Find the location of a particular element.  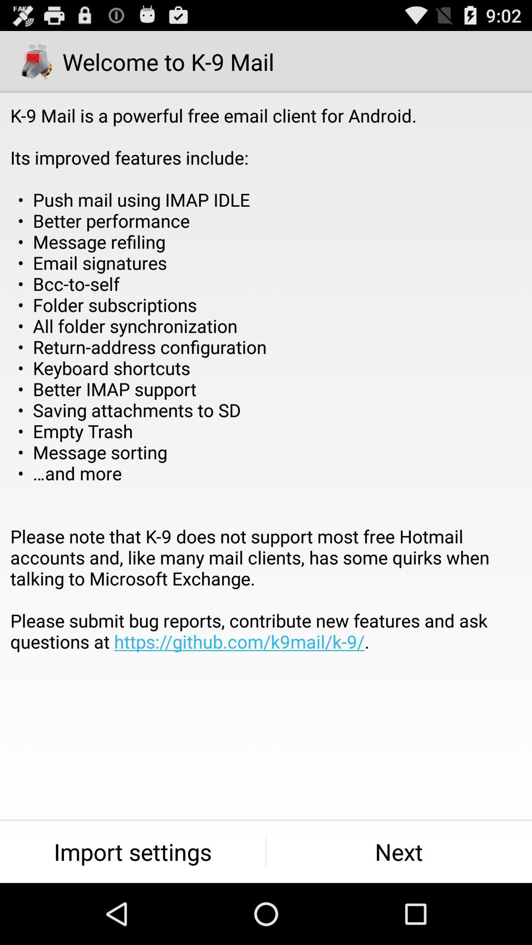

turn off the icon at the bottom left corner is located at coordinates (133, 851).